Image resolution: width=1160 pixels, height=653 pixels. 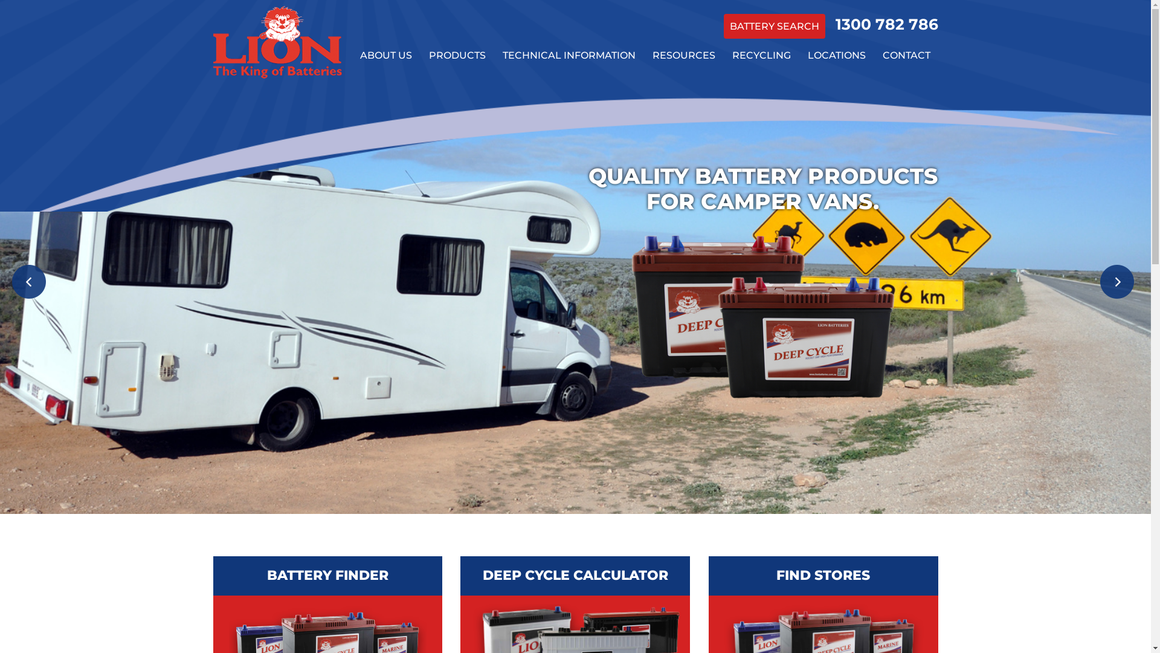 What do you see at coordinates (837, 198) in the screenshot?
I see `WESTERN AUSTRALIA` at bounding box center [837, 198].